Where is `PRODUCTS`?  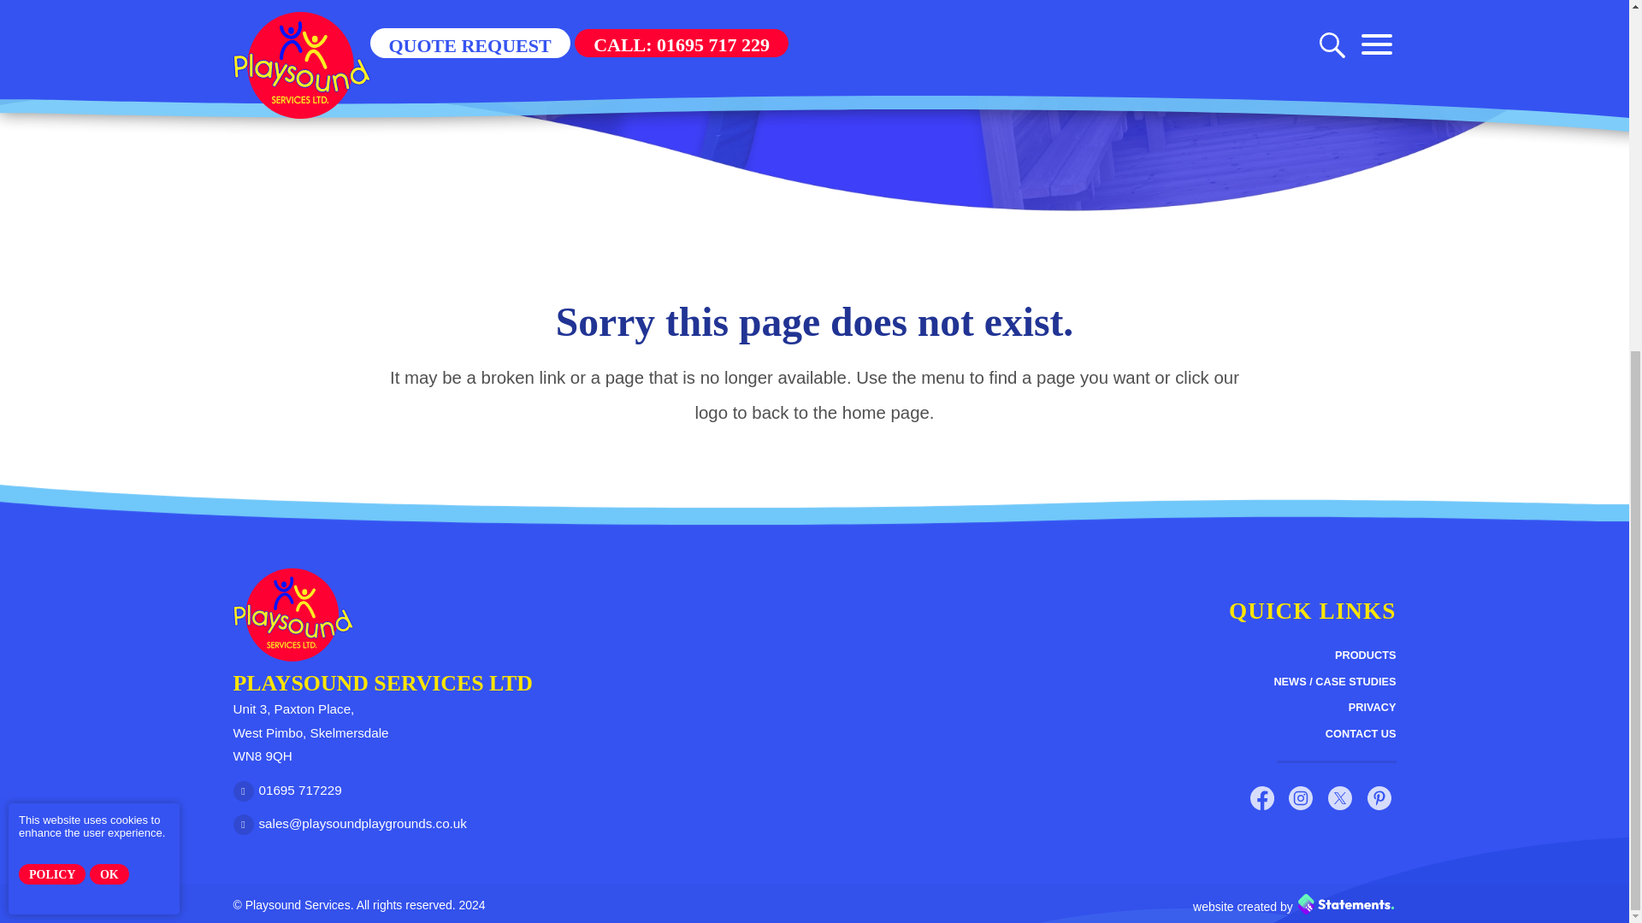
PRODUCTS is located at coordinates (1365, 655).